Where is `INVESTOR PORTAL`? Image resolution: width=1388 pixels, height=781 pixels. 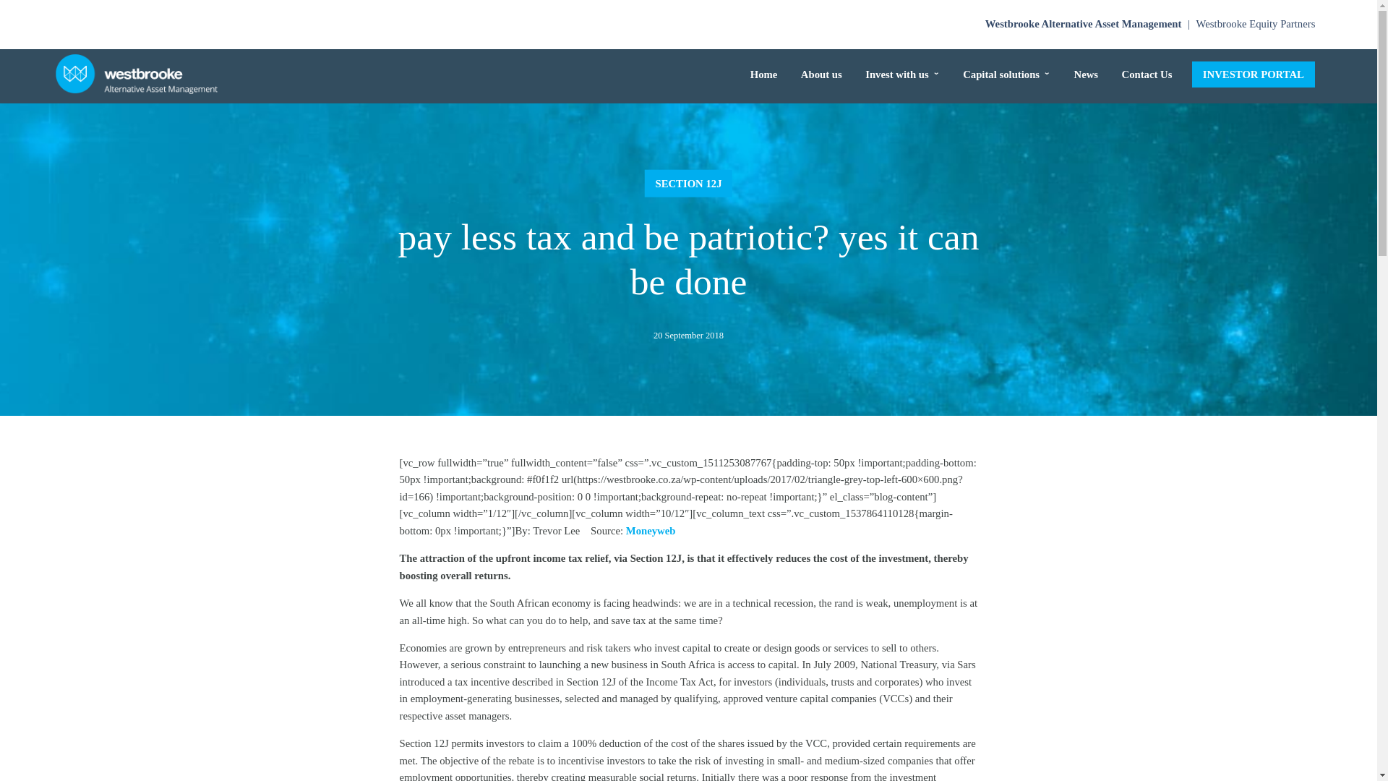
INVESTOR PORTAL is located at coordinates (1254, 75).